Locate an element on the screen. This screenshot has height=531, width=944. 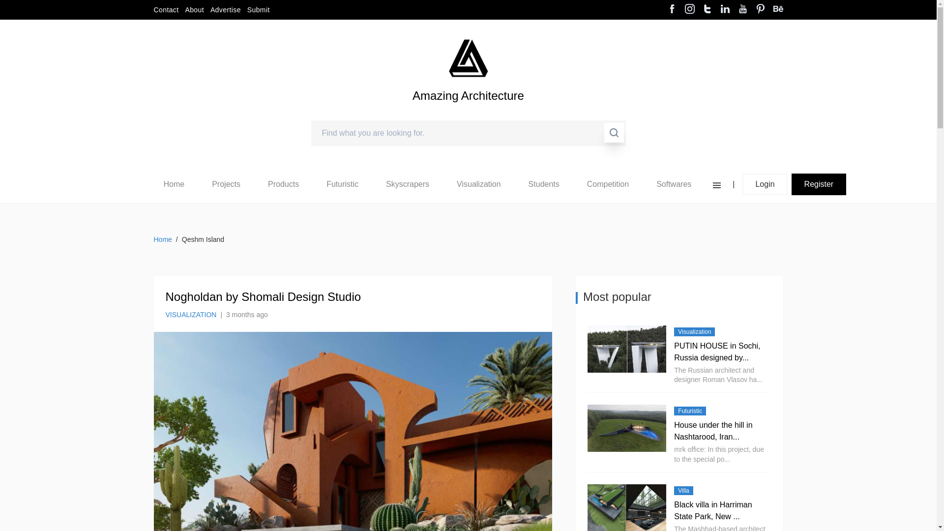
Contact us page is located at coordinates (165, 10).